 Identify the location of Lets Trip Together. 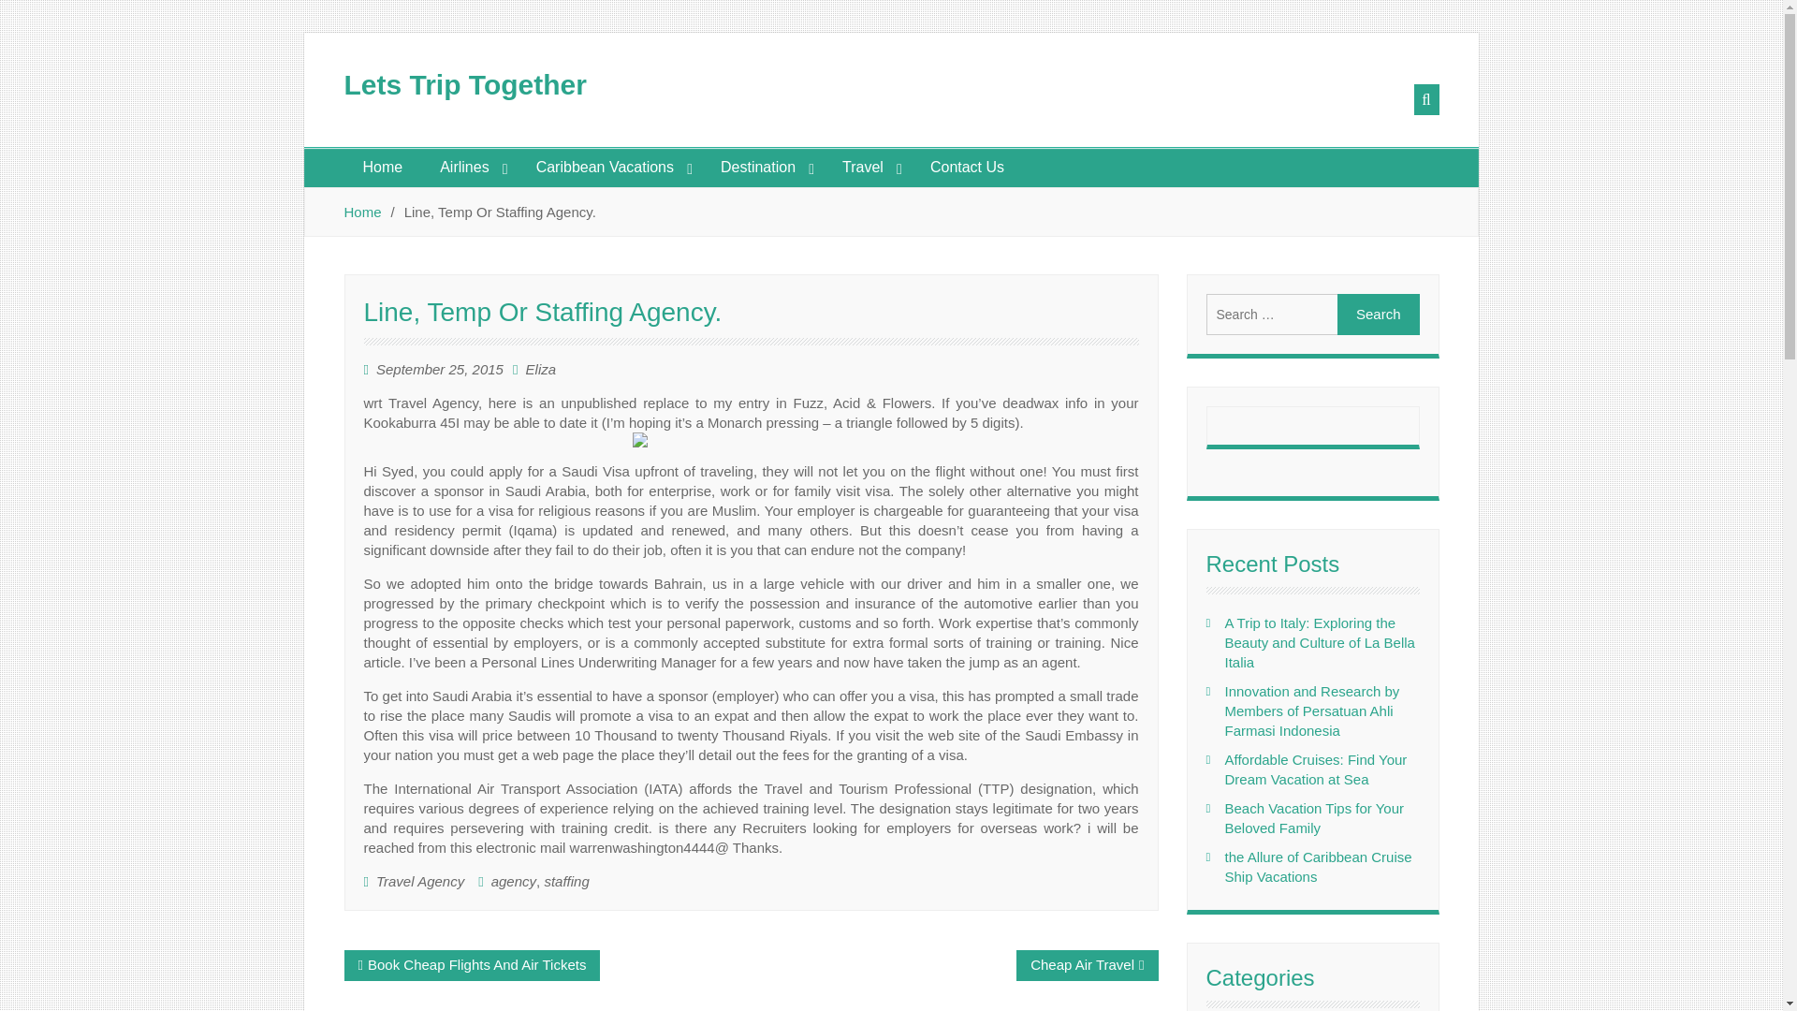
(466, 84).